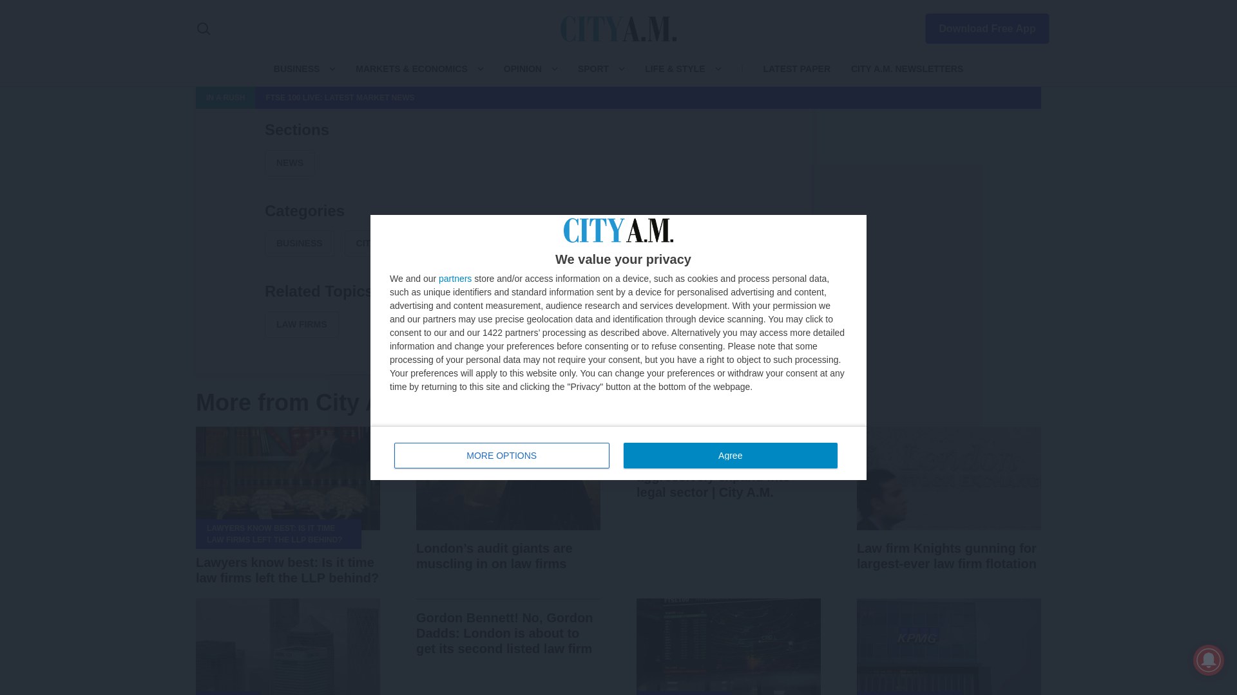  What do you see at coordinates (535, 88) in the screenshot?
I see `WhatsApp` at bounding box center [535, 88].